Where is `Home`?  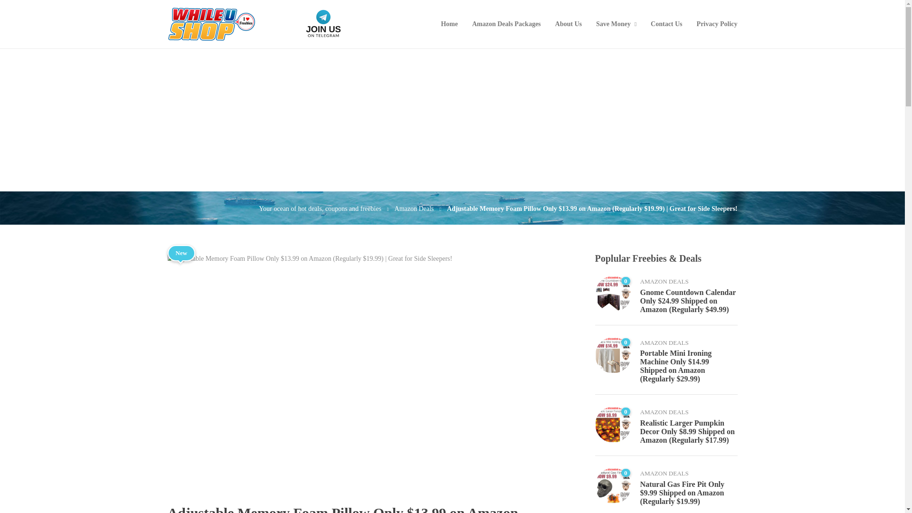
Home is located at coordinates (449, 24).